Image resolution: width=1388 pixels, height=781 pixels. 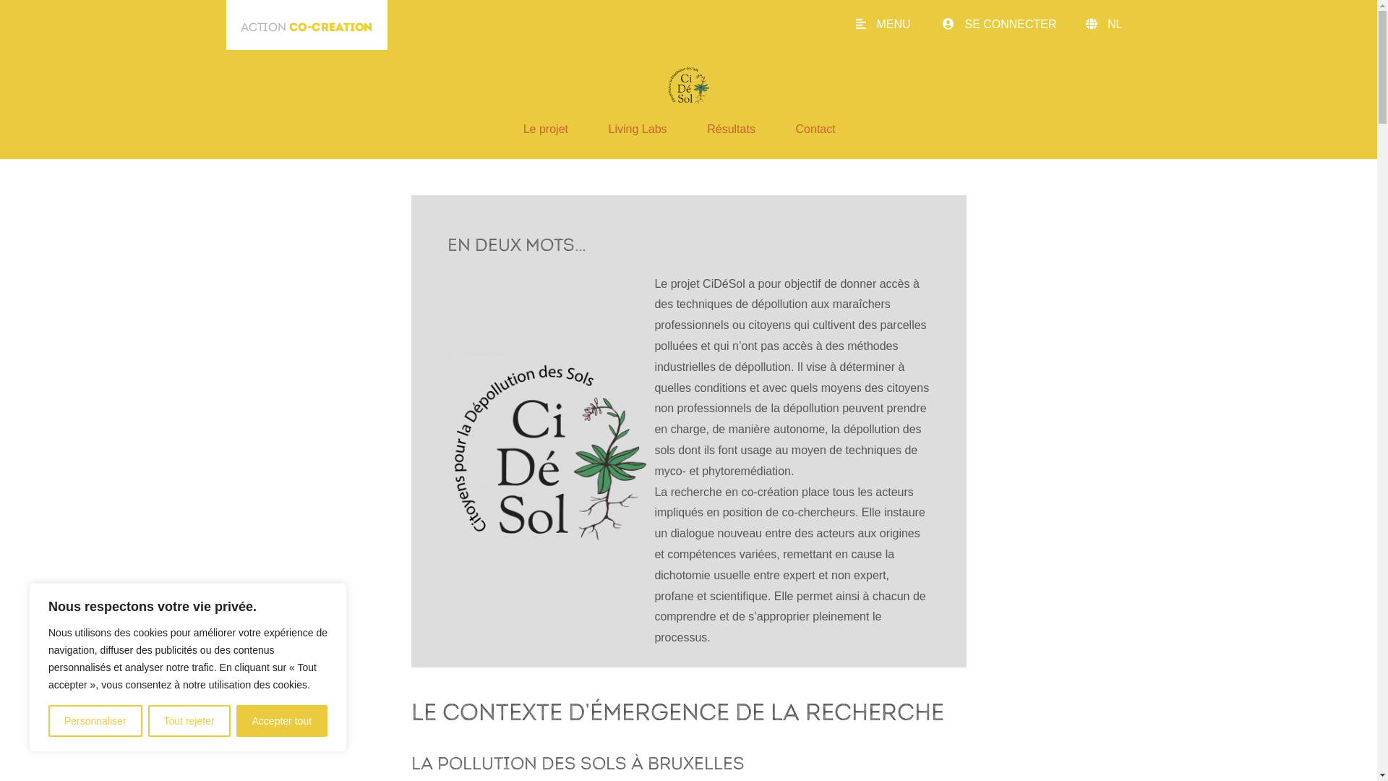 I want to click on Living Labs, so click(x=638, y=129).